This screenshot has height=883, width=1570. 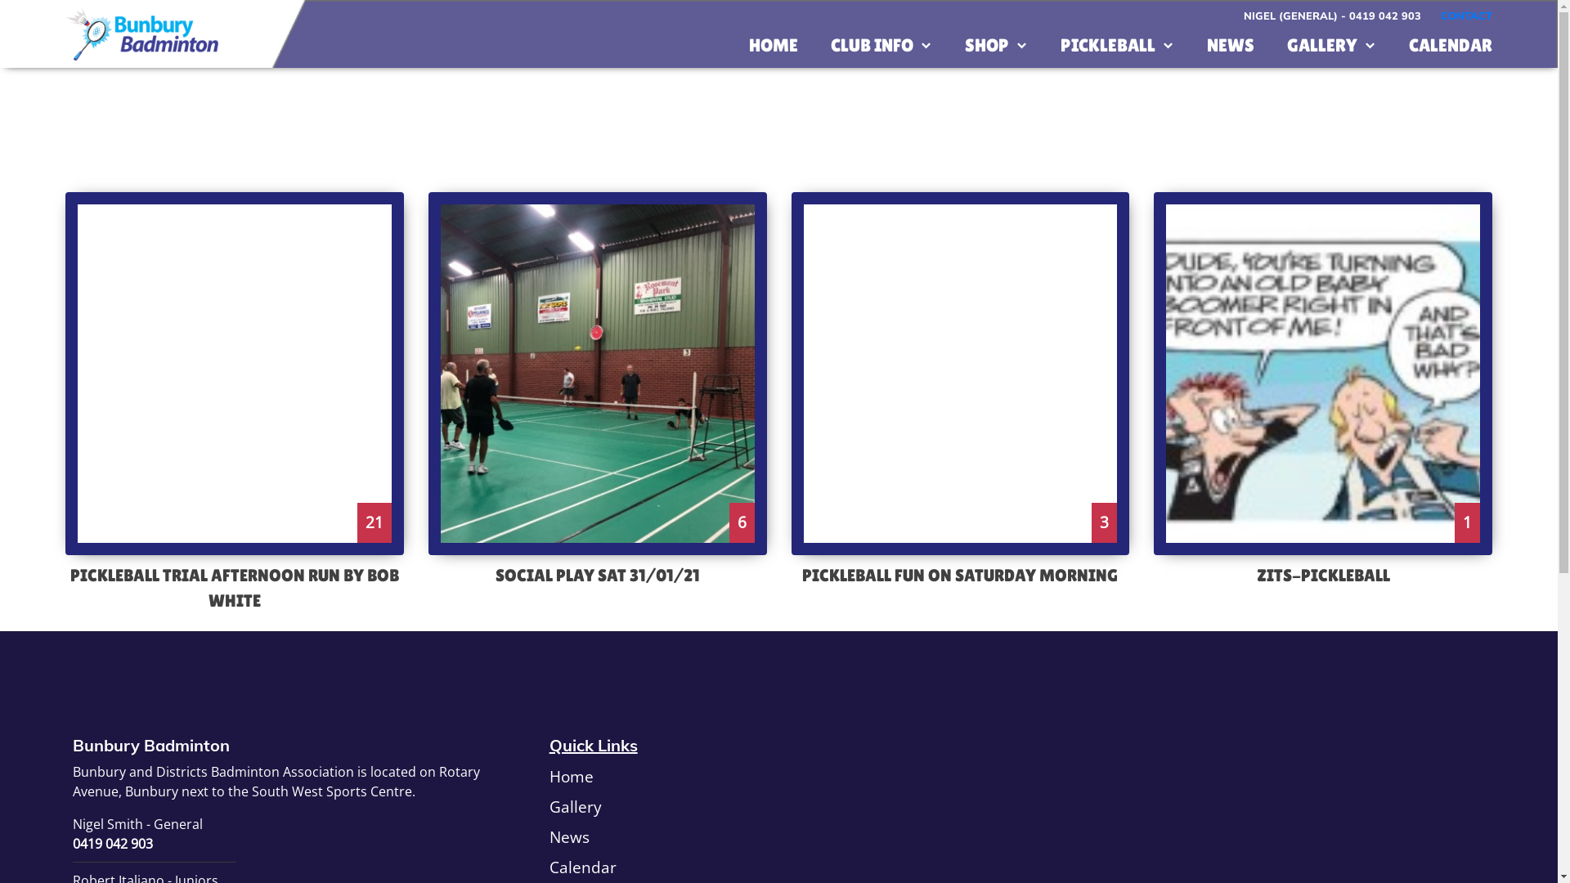 What do you see at coordinates (996, 46) in the screenshot?
I see `SHOP` at bounding box center [996, 46].